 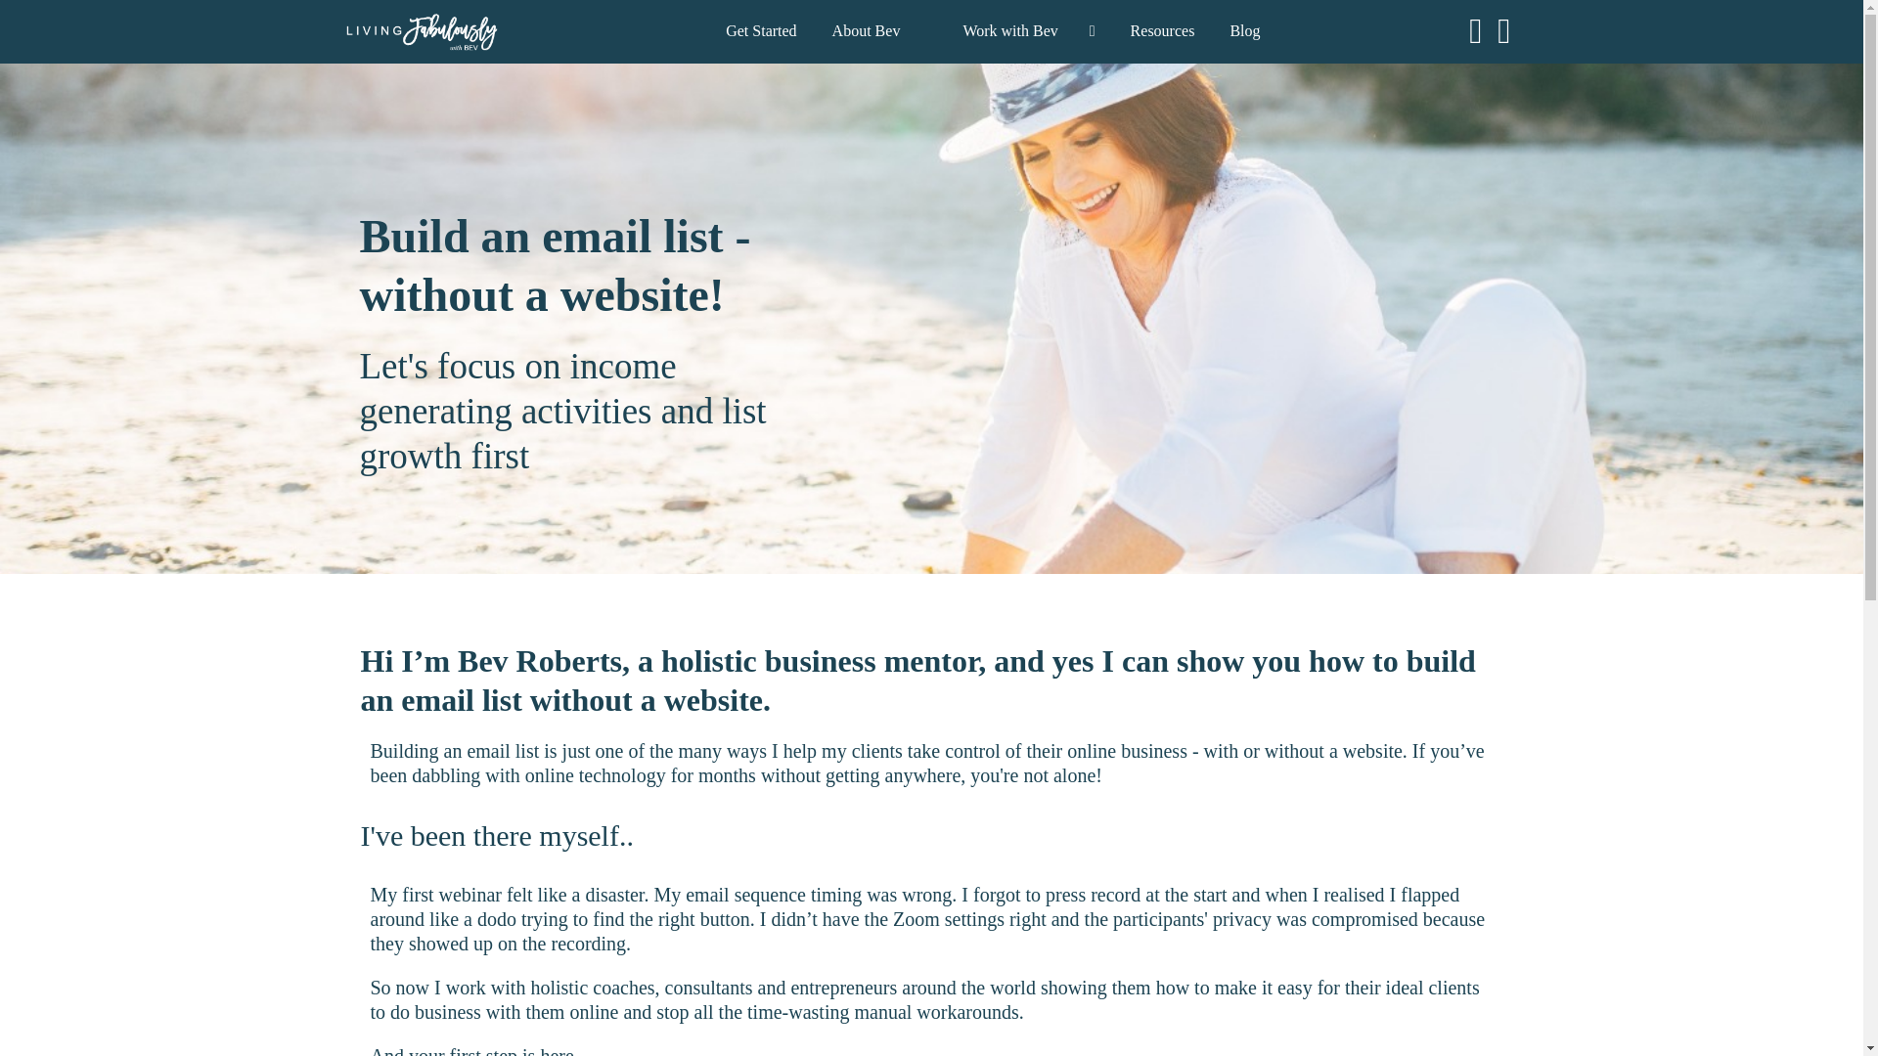 I want to click on Get Started, so click(x=761, y=31).